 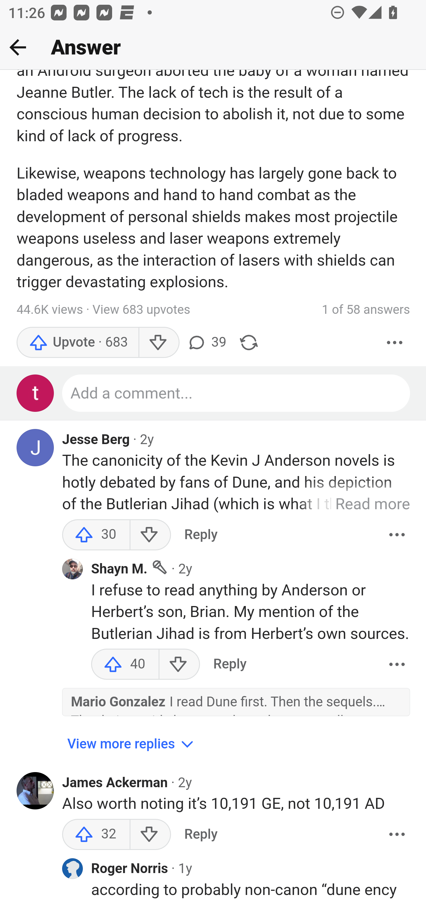 What do you see at coordinates (249, 343) in the screenshot?
I see `Share` at bounding box center [249, 343].